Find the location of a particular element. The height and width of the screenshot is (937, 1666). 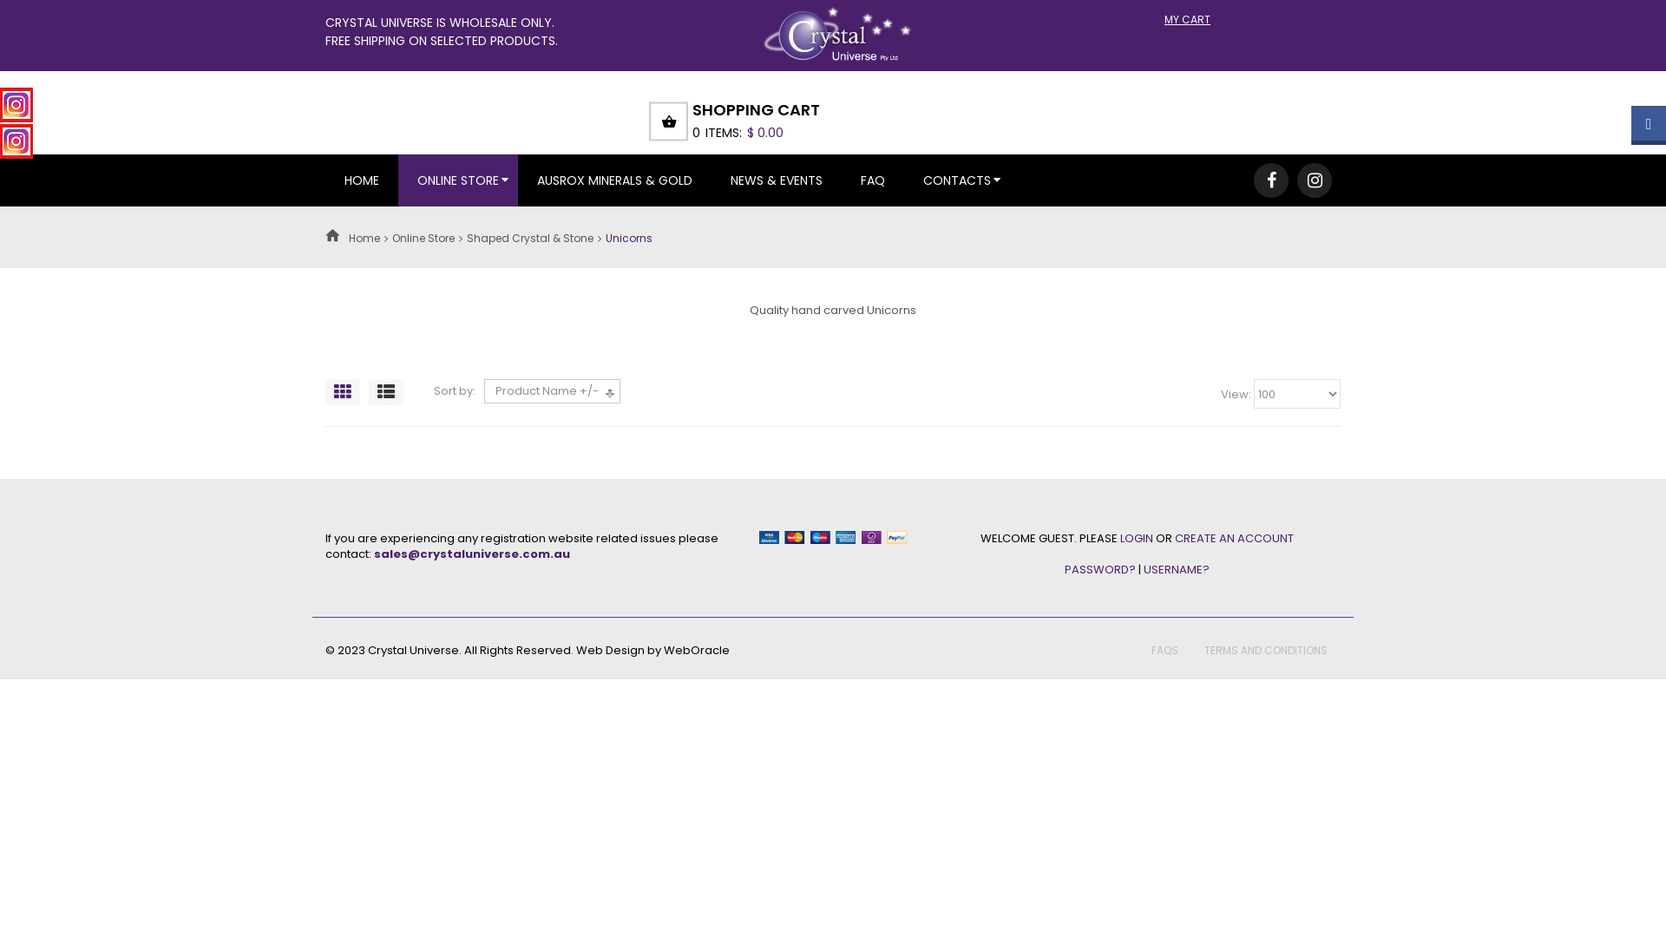

Web Design by WebOracle is located at coordinates (653, 650).